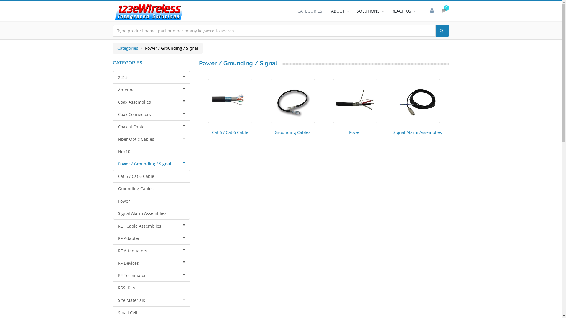 This screenshot has width=566, height=318. Describe the element at coordinates (128, 48) in the screenshot. I see `Categories` at that location.